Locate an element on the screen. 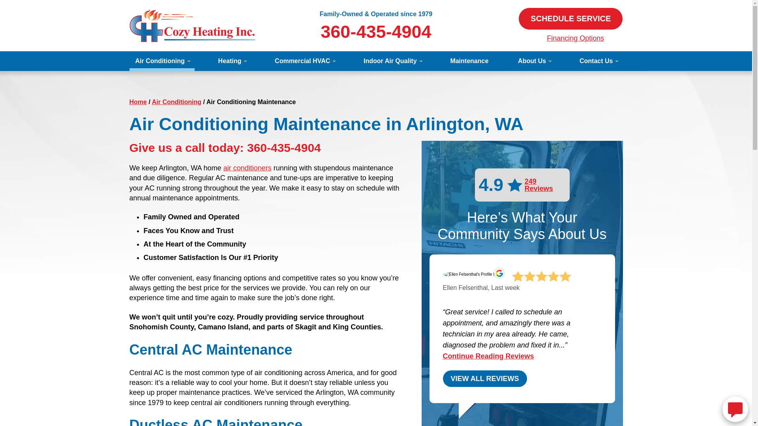 The height and width of the screenshot is (426, 758). SCHEDULE SERVICE is located at coordinates (570, 19).